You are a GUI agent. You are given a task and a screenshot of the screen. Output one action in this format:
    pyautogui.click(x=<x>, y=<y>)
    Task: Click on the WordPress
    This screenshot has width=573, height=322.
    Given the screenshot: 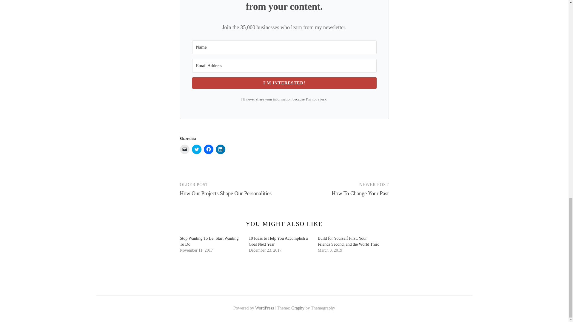 What is the action you would take?
    pyautogui.click(x=264, y=308)
    